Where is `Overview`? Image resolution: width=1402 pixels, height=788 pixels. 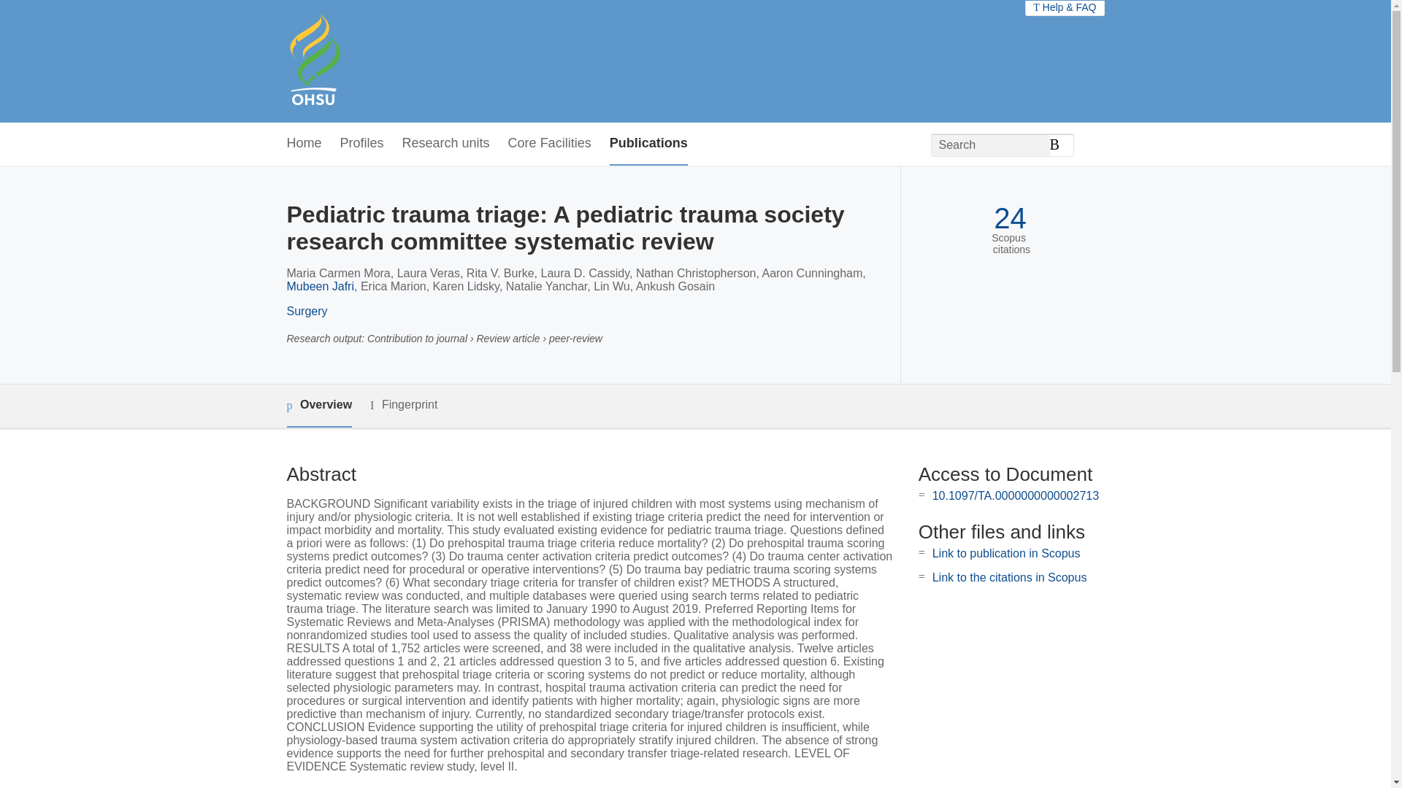 Overview is located at coordinates (318, 406).